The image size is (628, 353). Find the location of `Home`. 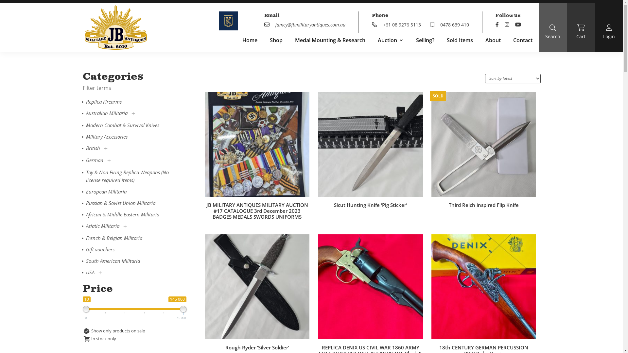

Home is located at coordinates (250, 42).